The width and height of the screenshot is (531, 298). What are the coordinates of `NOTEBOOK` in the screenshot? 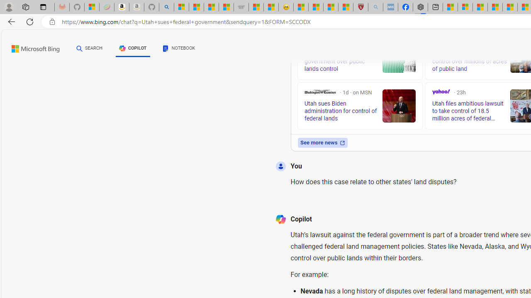 It's located at (179, 48).